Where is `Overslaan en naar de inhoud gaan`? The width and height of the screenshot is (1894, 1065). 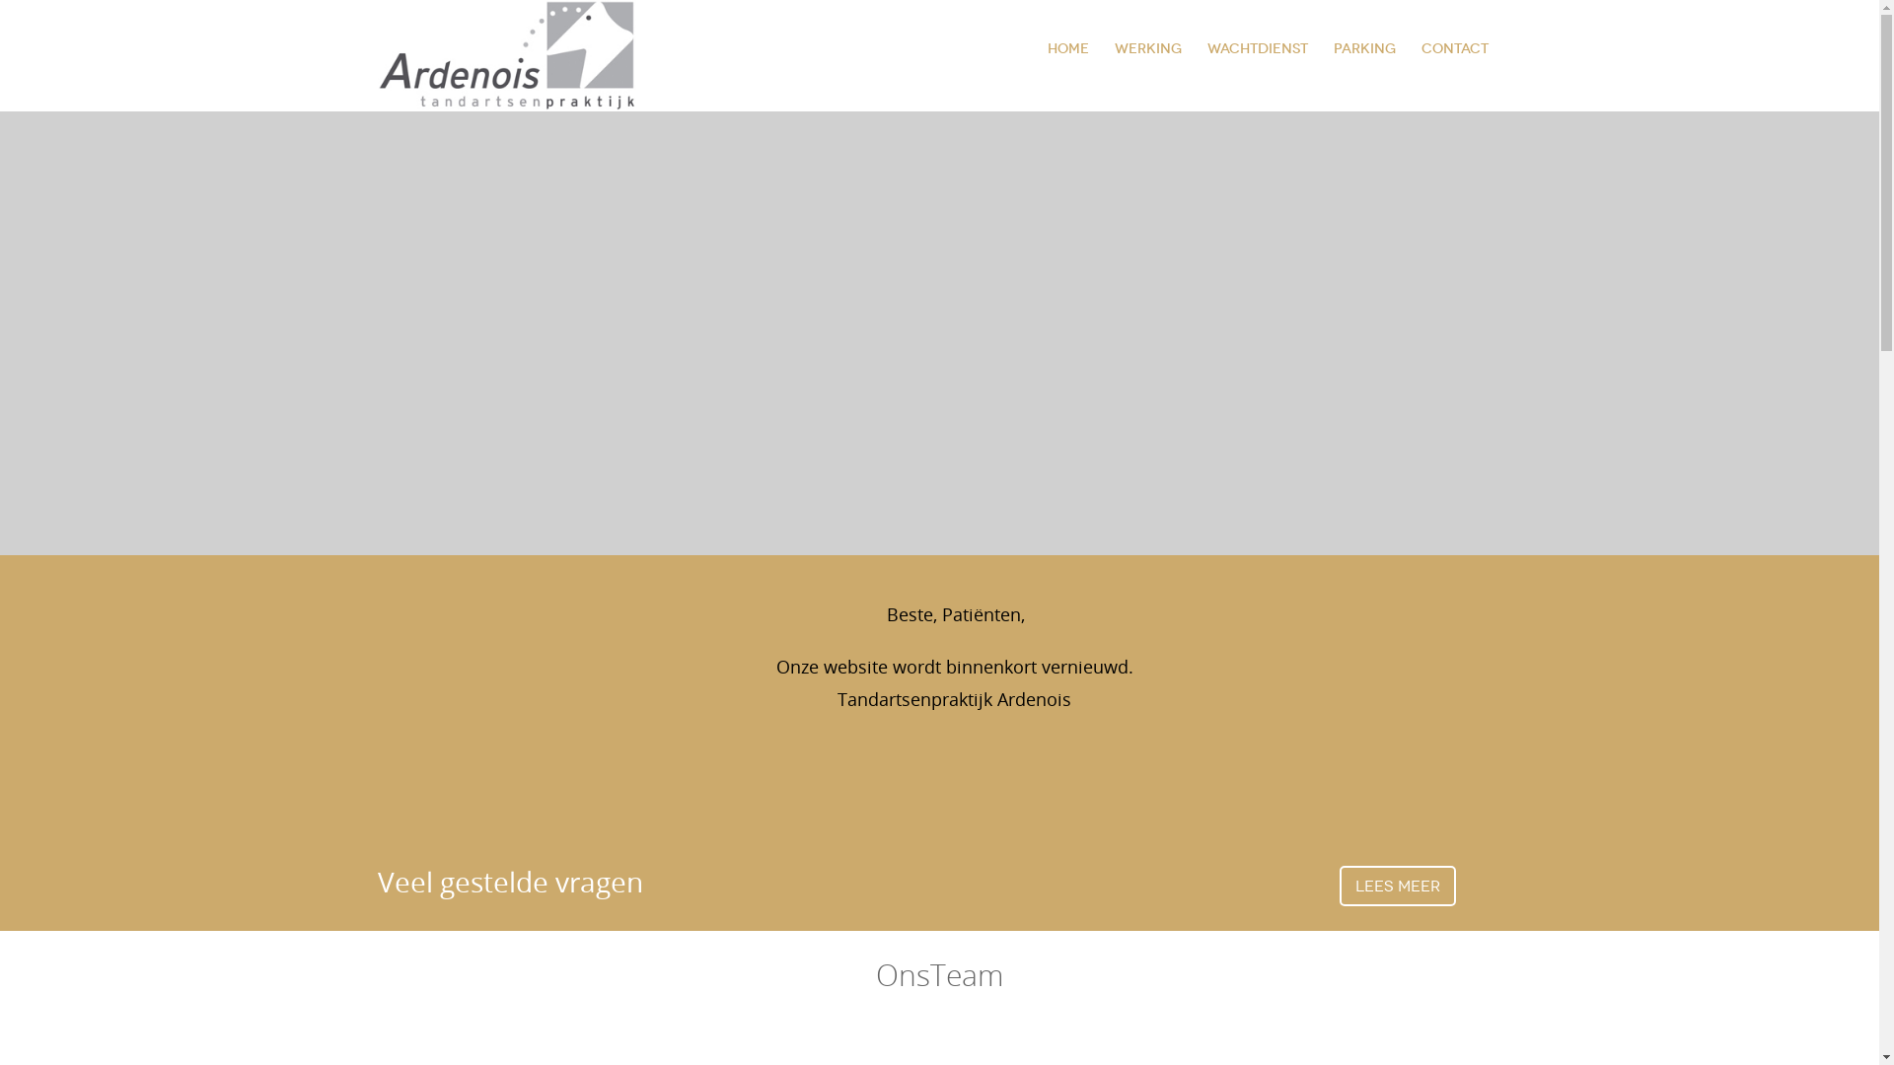 Overslaan en naar de inhoud gaan is located at coordinates (101, 0).